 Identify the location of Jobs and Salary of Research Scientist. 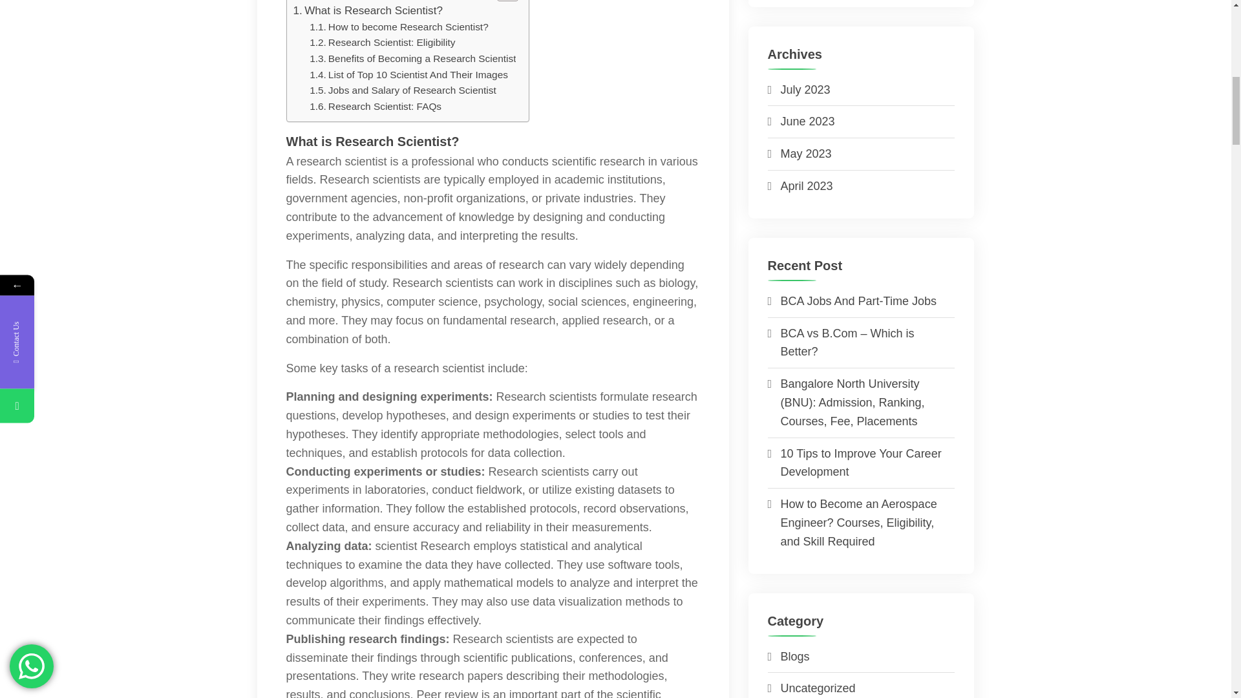
(403, 90).